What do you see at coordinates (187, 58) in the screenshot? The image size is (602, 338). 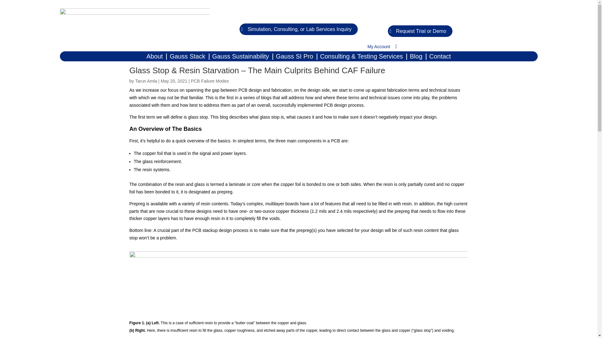 I see `Gauss Stack` at bounding box center [187, 58].